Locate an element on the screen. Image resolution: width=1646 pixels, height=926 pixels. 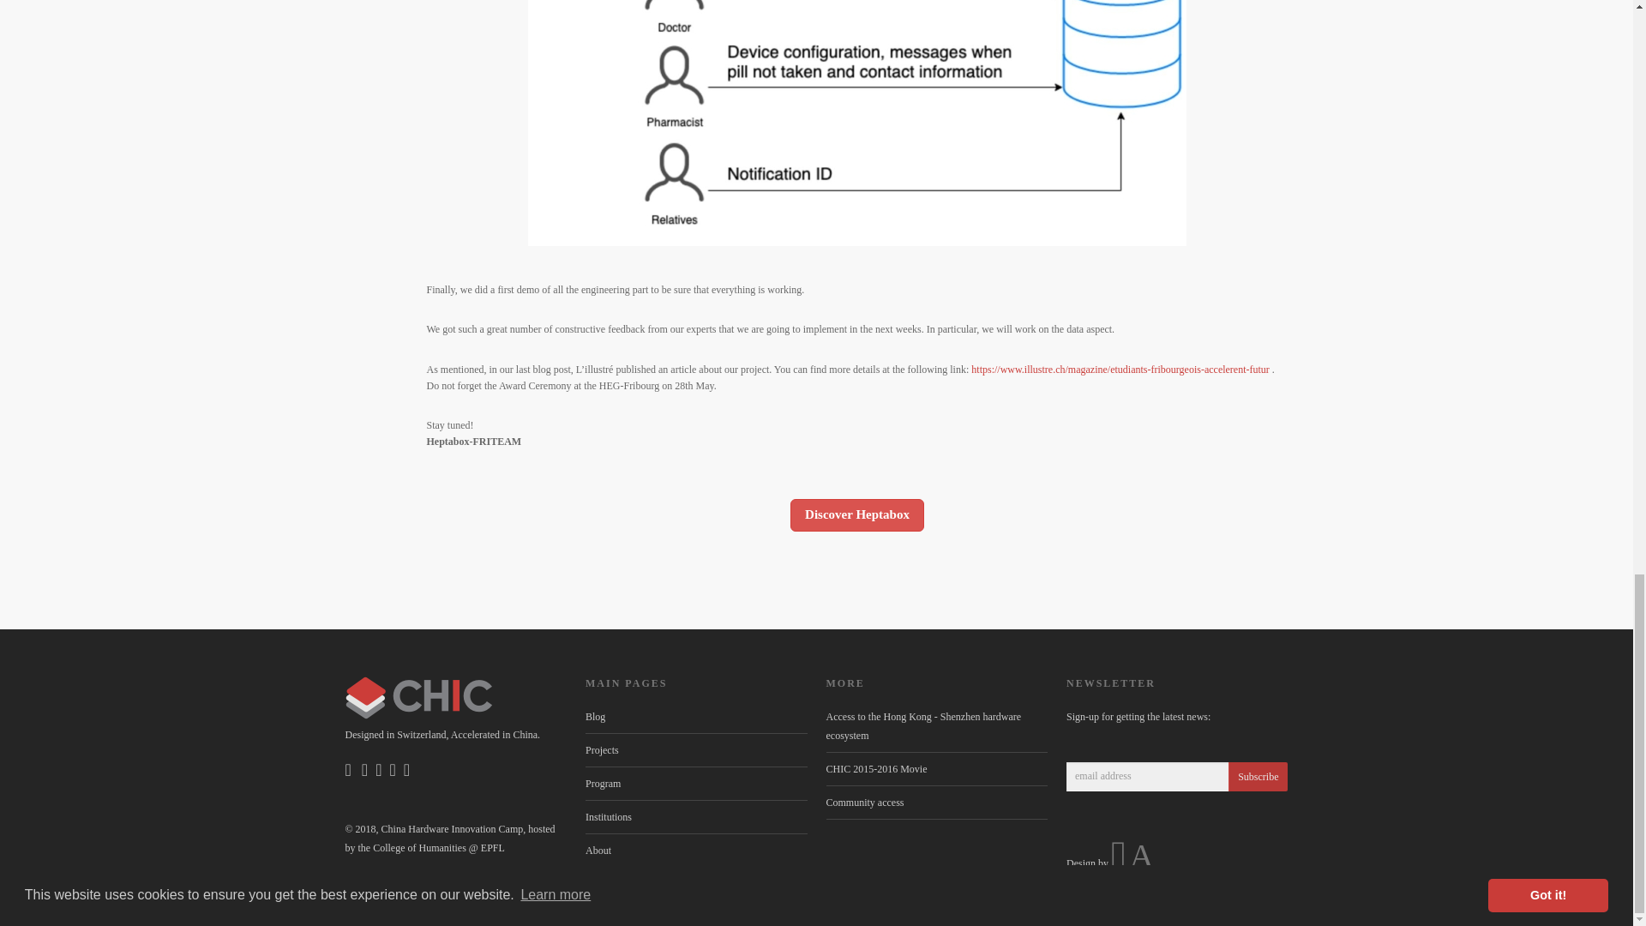
Subscribe is located at coordinates (1257, 777).